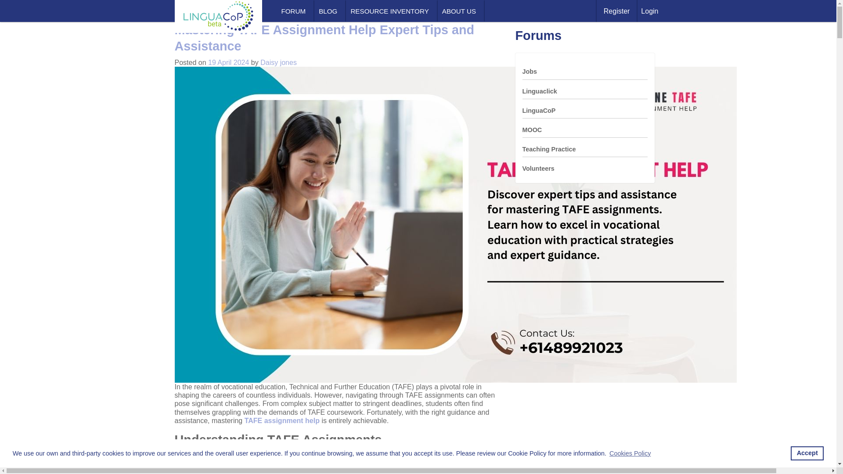 This screenshot has height=474, width=843. What do you see at coordinates (807, 453) in the screenshot?
I see `Accept` at bounding box center [807, 453].